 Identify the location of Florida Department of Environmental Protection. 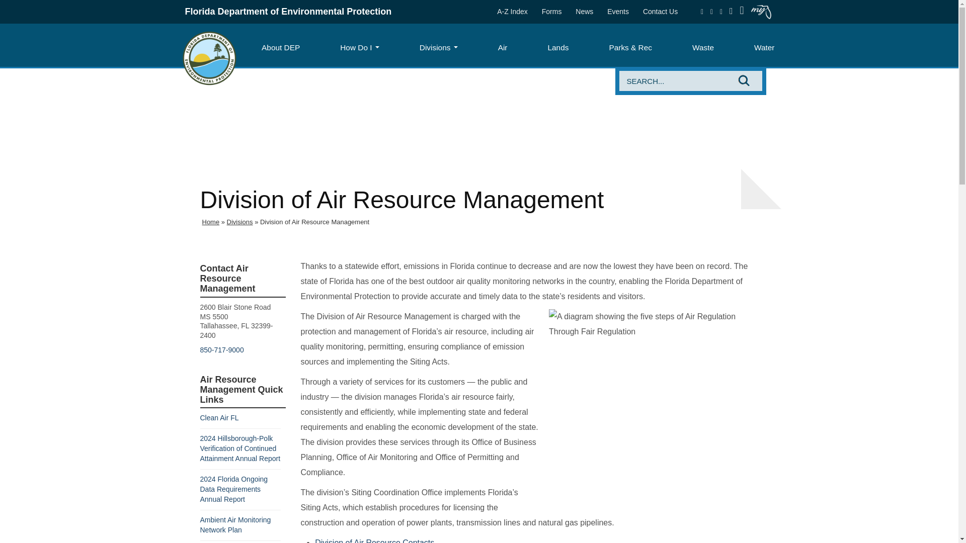
(209, 57).